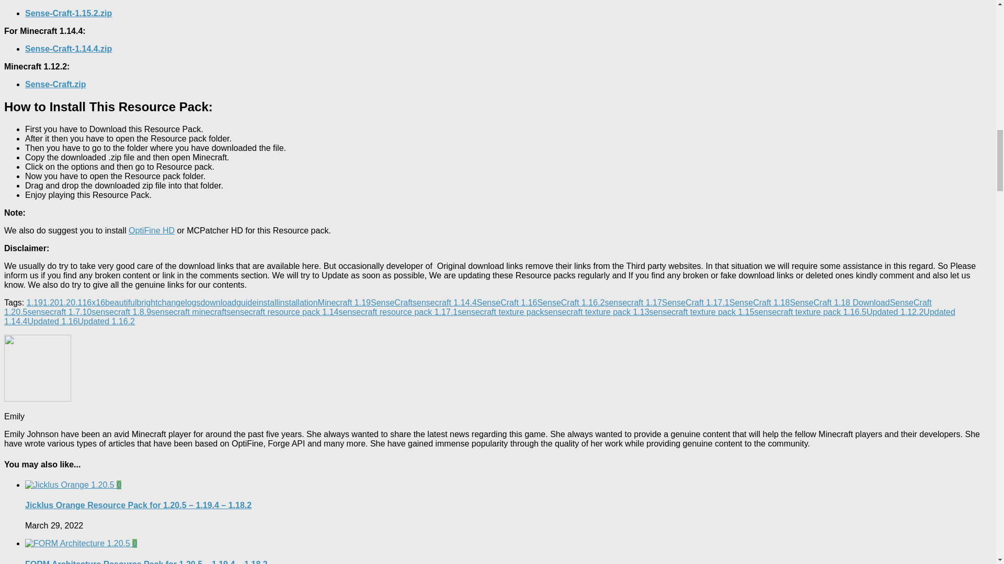 The image size is (1004, 564). I want to click on 1.19, so click(35, 302).